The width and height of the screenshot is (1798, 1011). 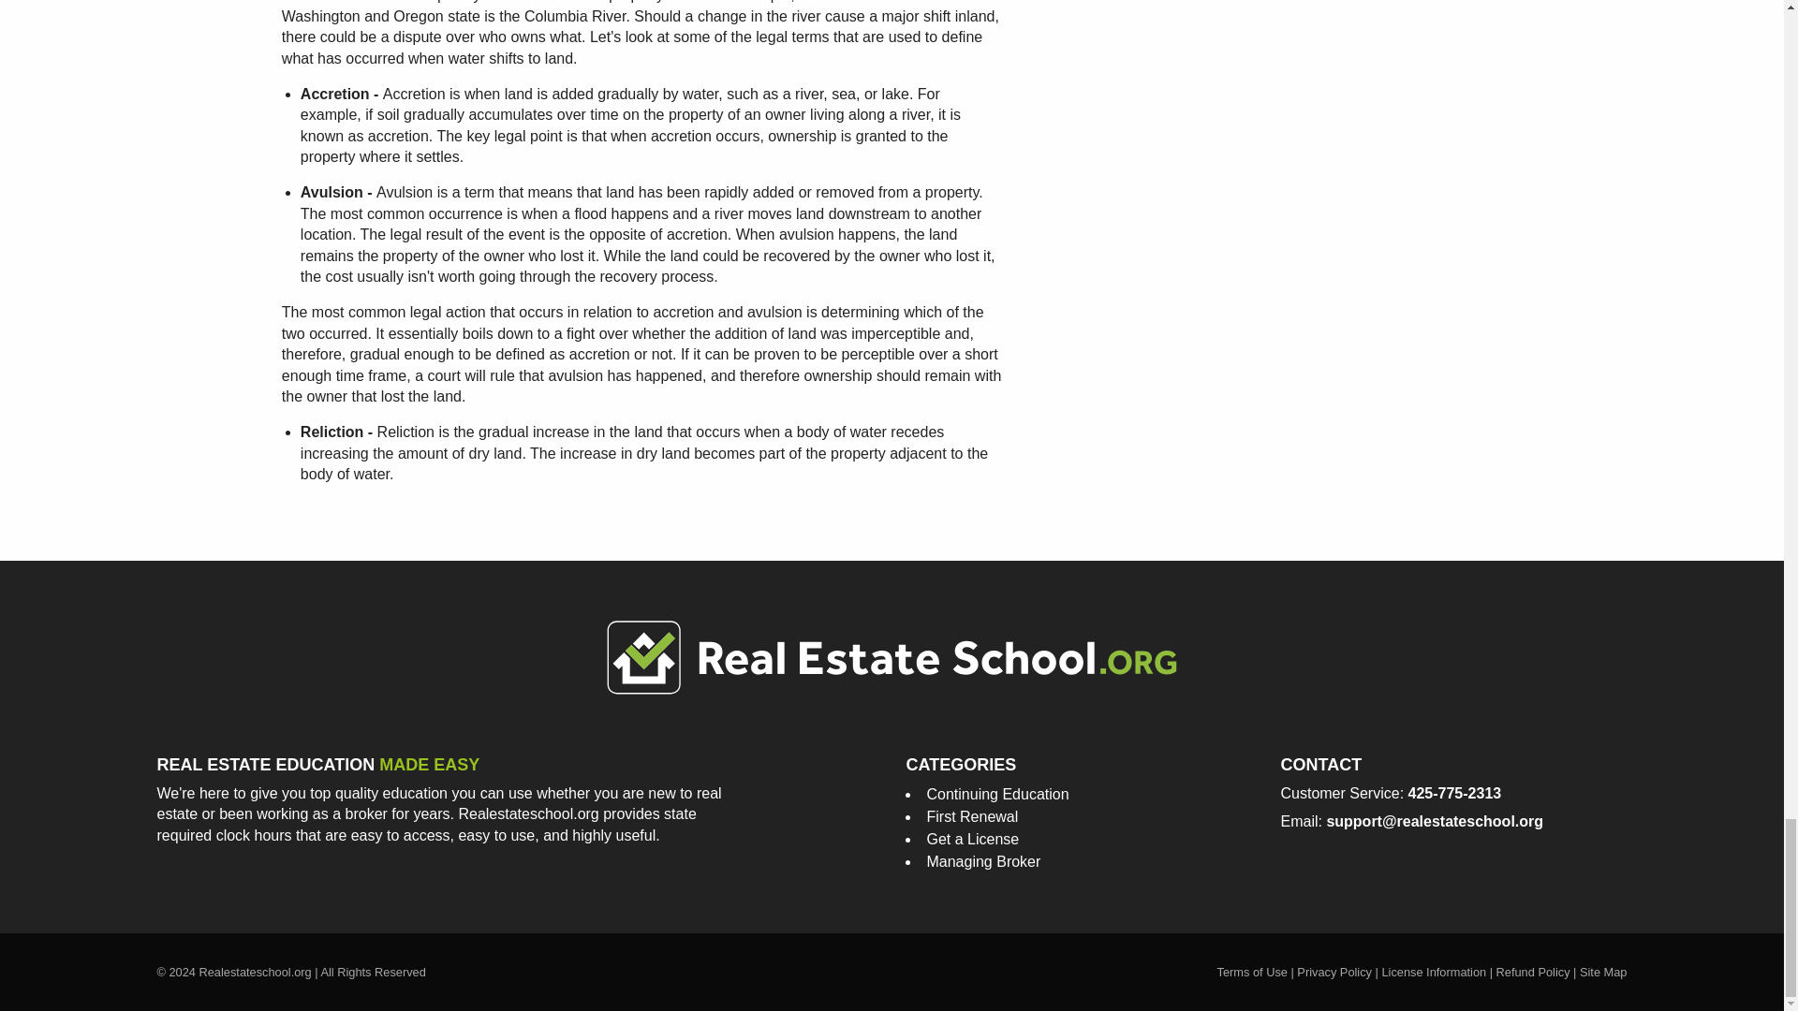 I want to click on Continuing Education, so click(x=996, y=794).